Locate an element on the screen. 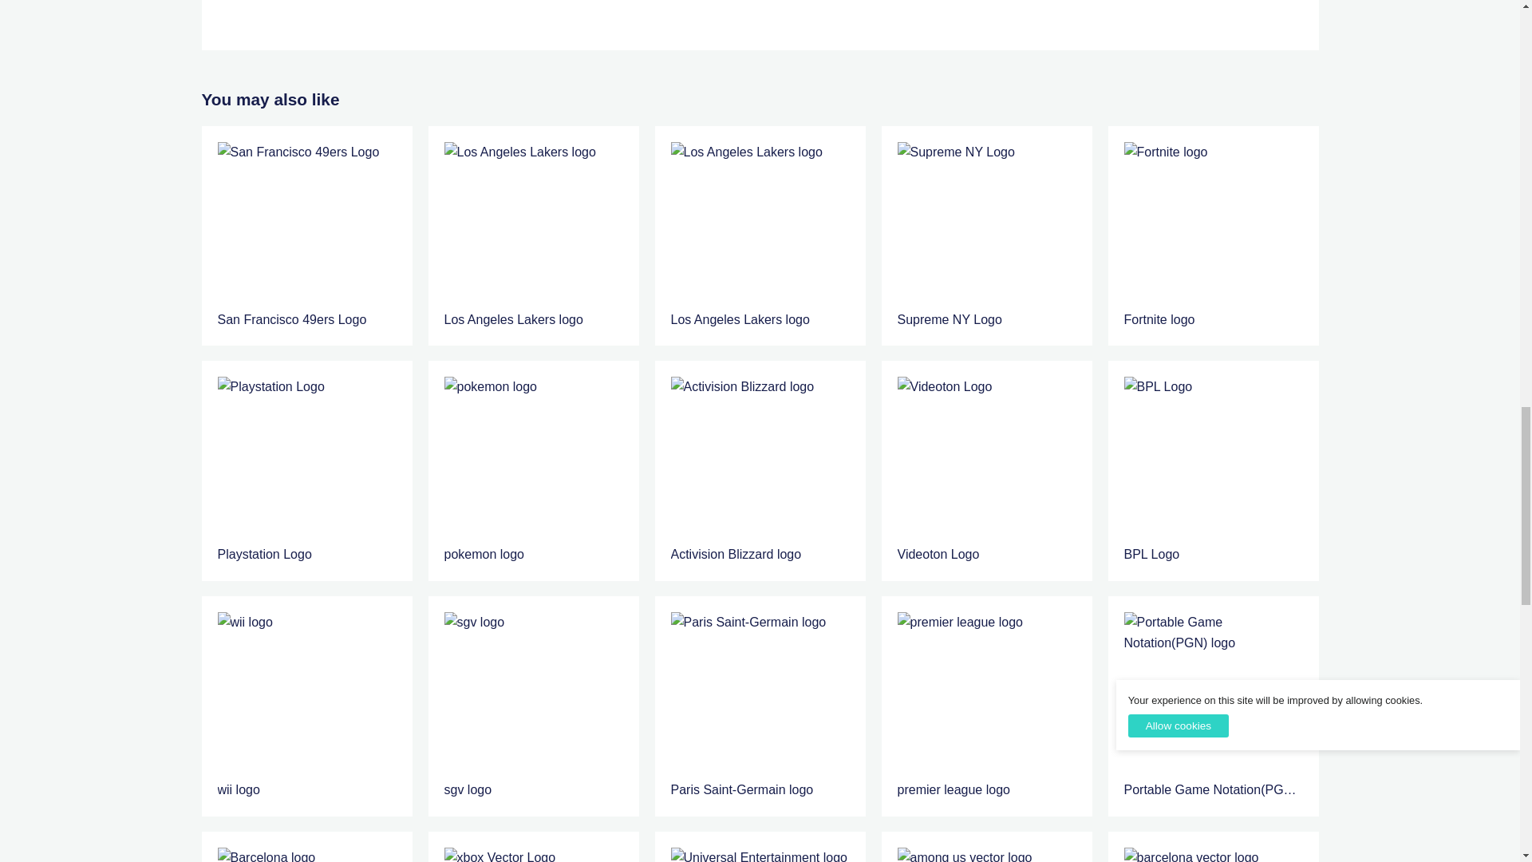  Los Angeles Lakers logo is located at coordinates (533, 236).